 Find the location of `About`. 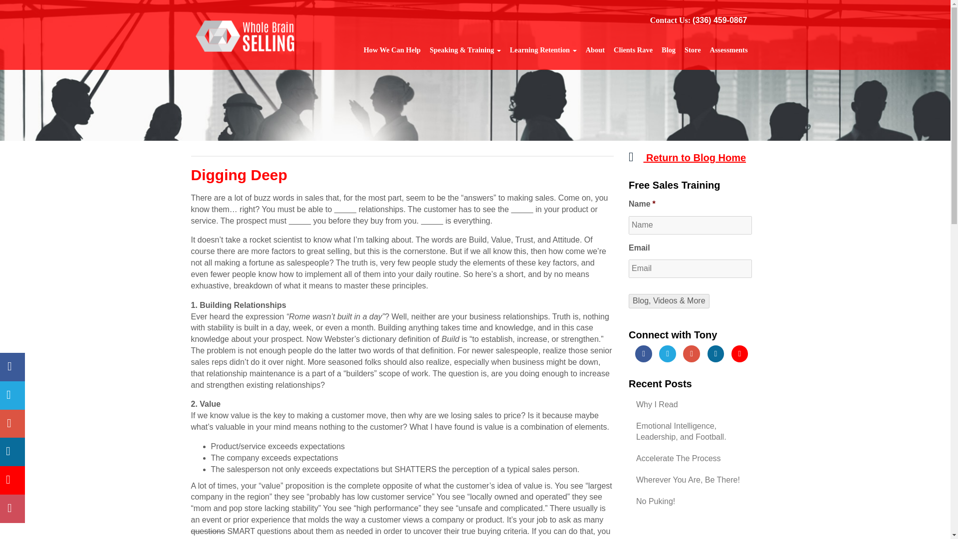

About is located at coordinates (595, 49).